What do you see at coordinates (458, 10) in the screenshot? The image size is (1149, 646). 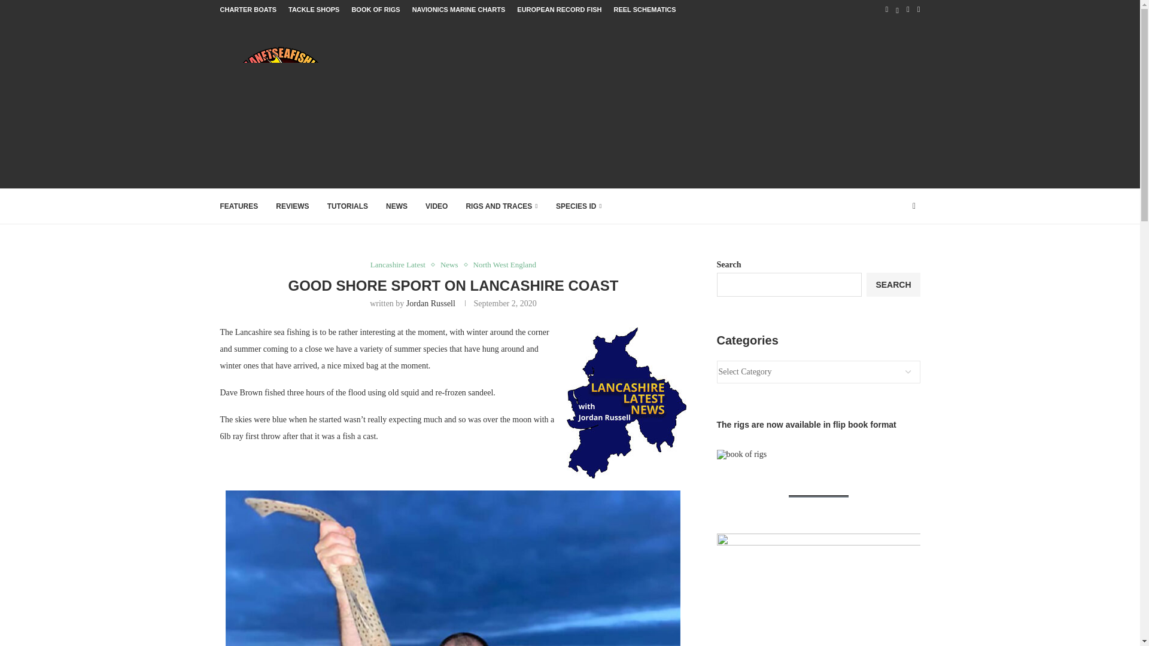 I see `NAVIONICS MARINE CHARTS` at bounding box center [458, 10].